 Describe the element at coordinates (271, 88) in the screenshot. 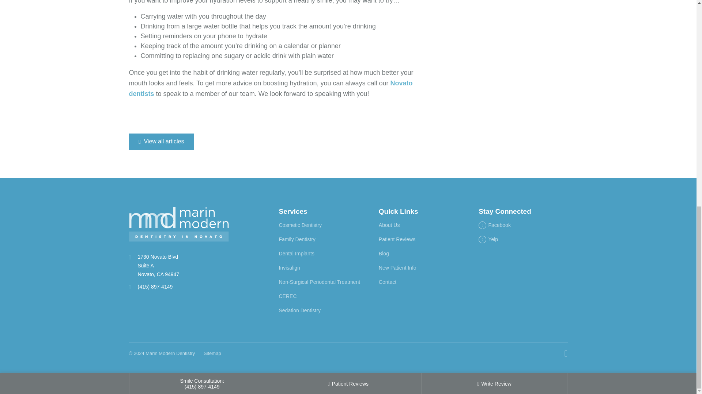

I see `Novato dentists` at that location.